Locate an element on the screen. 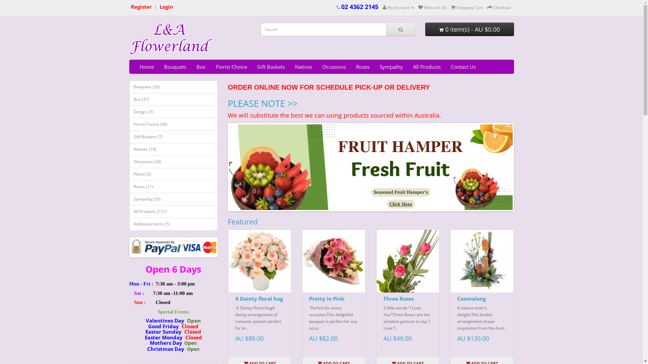  A Dainty floral hug is located at coordinates (260, 261).